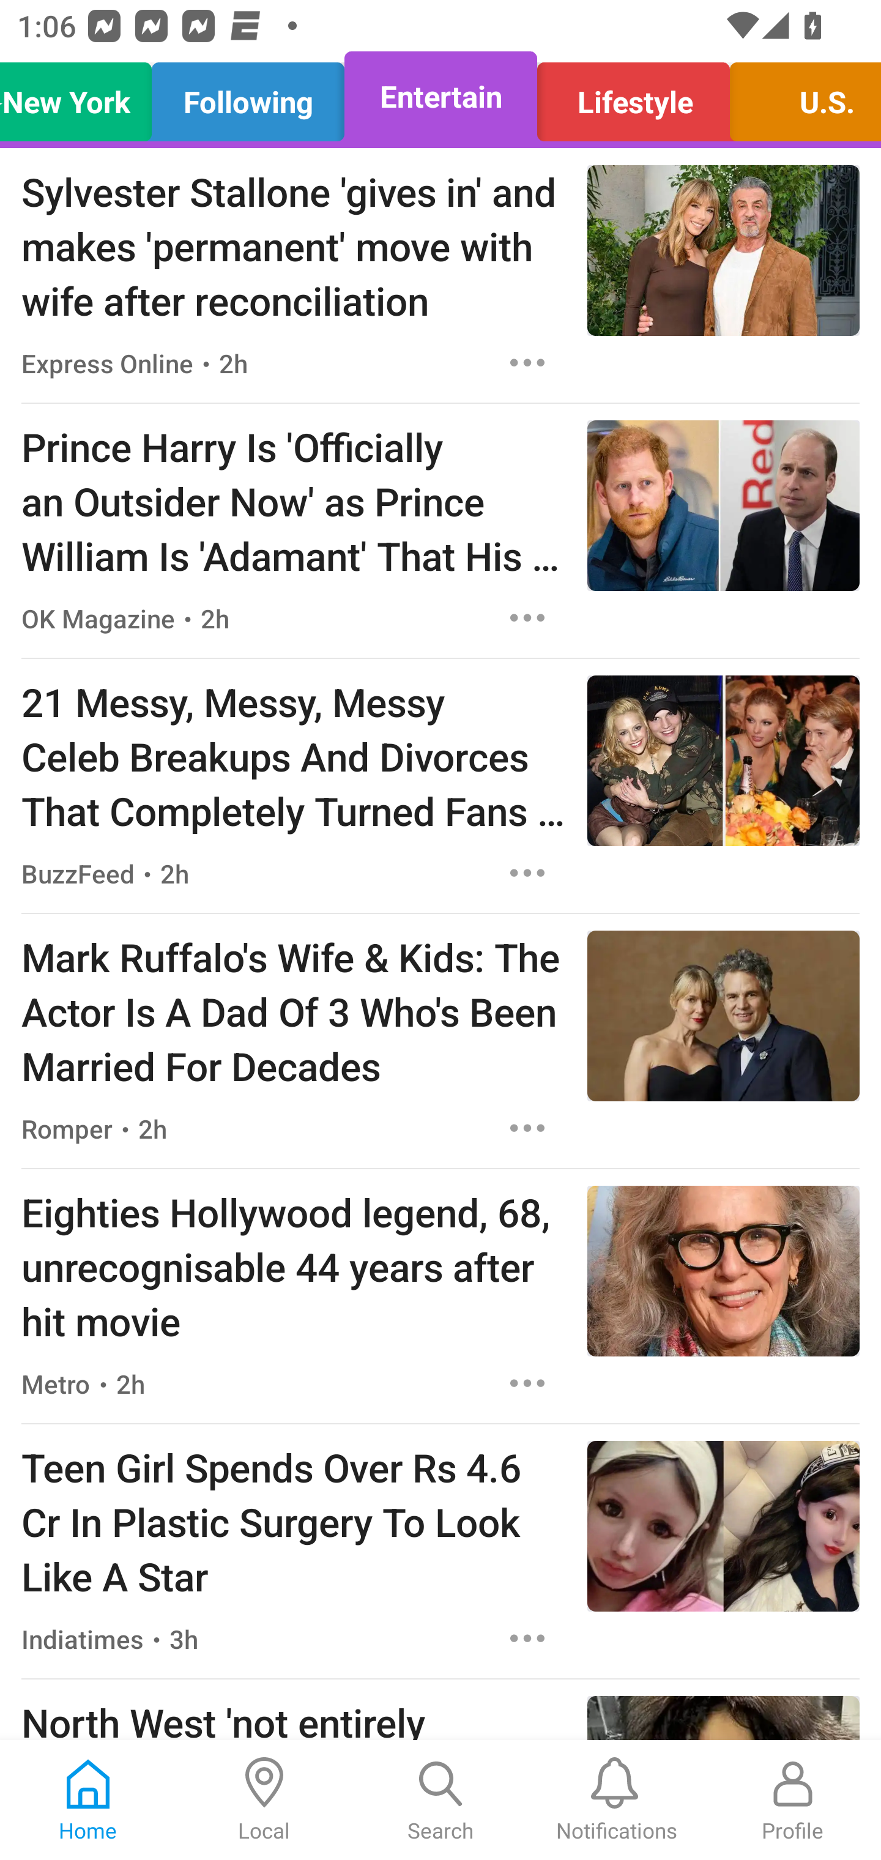 This screenshot has width=881, height=1860. I want to click on Lifestyle, so click(633, 97).